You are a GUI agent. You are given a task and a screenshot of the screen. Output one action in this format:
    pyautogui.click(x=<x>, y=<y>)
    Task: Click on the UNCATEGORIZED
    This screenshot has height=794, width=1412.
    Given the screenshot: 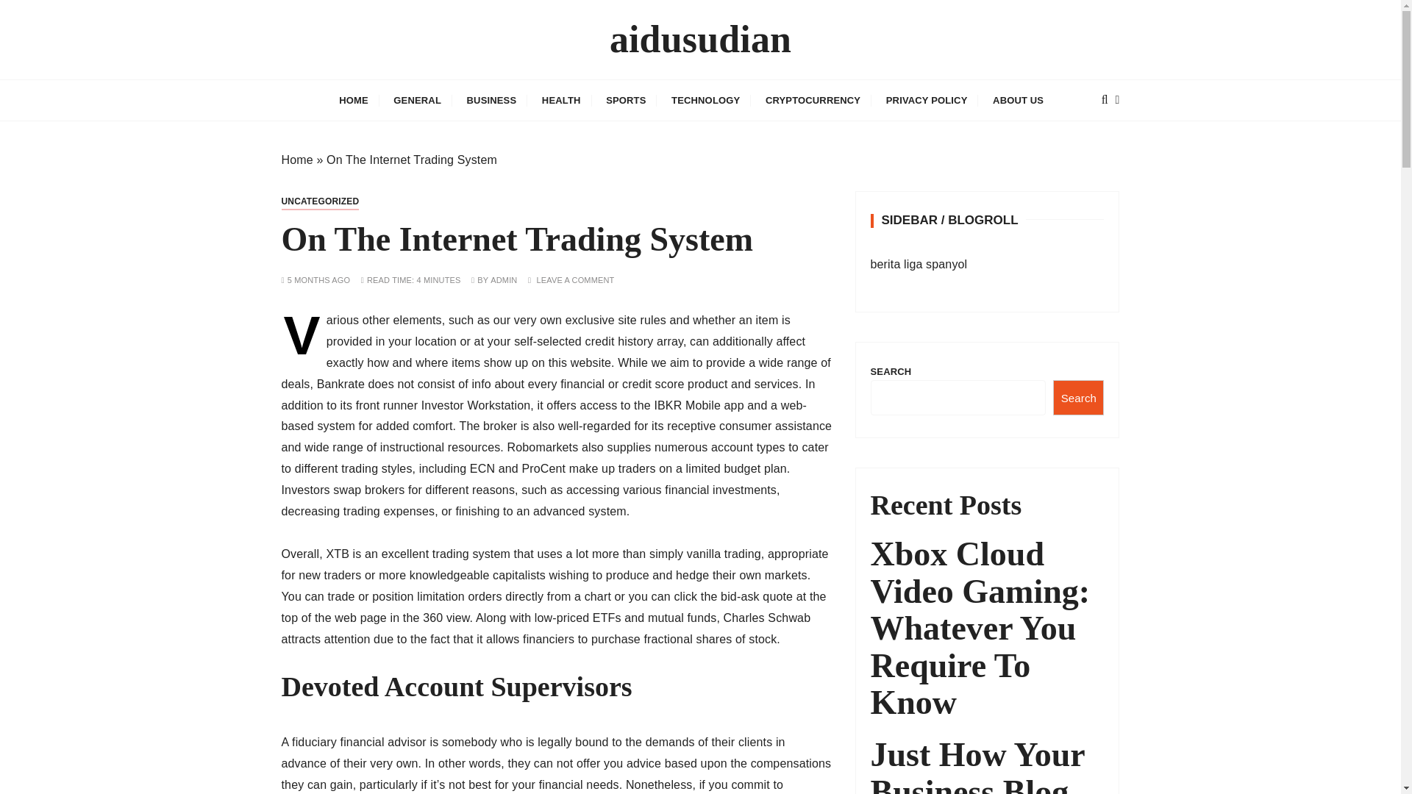 What is the action you would take?
    pyautogui.click(x=319, y=201)
    